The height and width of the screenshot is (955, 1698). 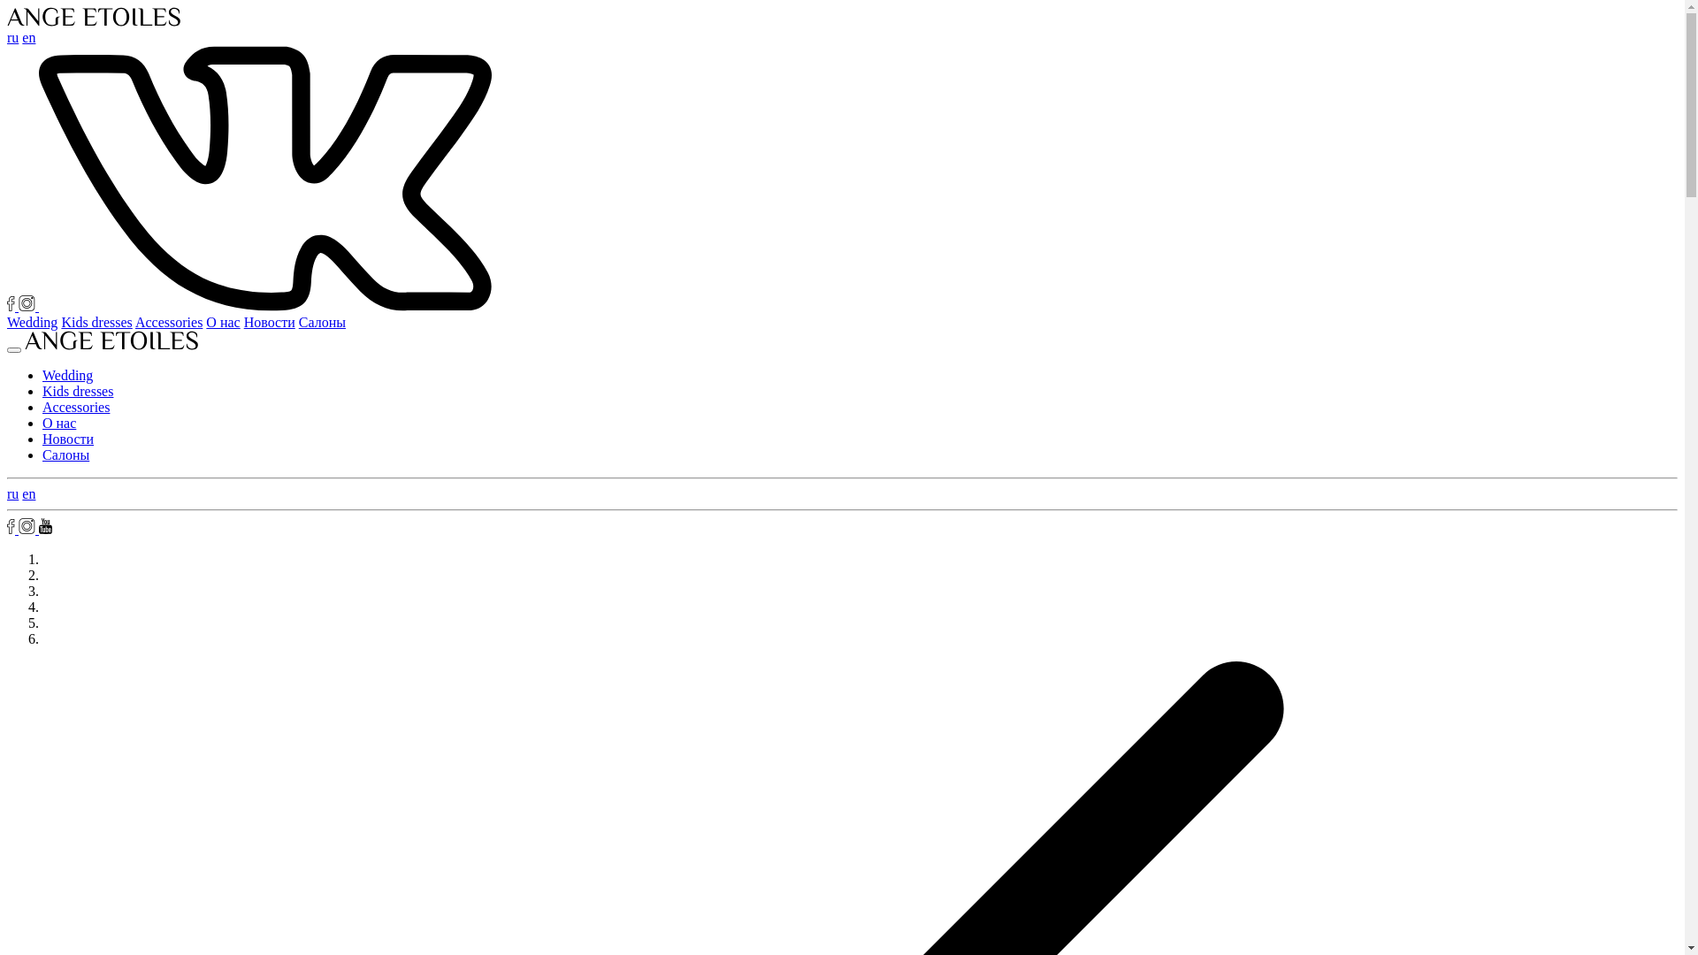 I want to click on en, so click(x=28, y=37).